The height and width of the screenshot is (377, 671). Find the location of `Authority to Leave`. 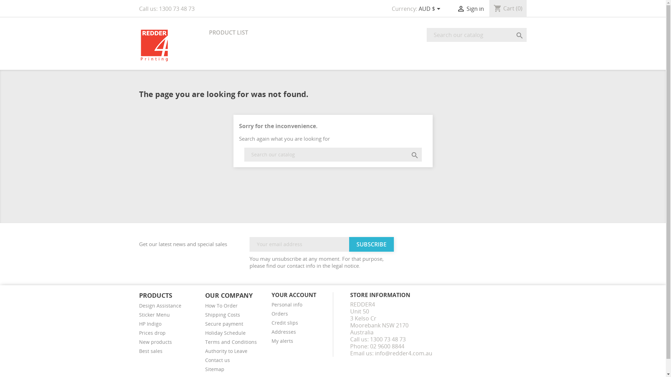

Authority to Leave is located at coordinates (226, 351).